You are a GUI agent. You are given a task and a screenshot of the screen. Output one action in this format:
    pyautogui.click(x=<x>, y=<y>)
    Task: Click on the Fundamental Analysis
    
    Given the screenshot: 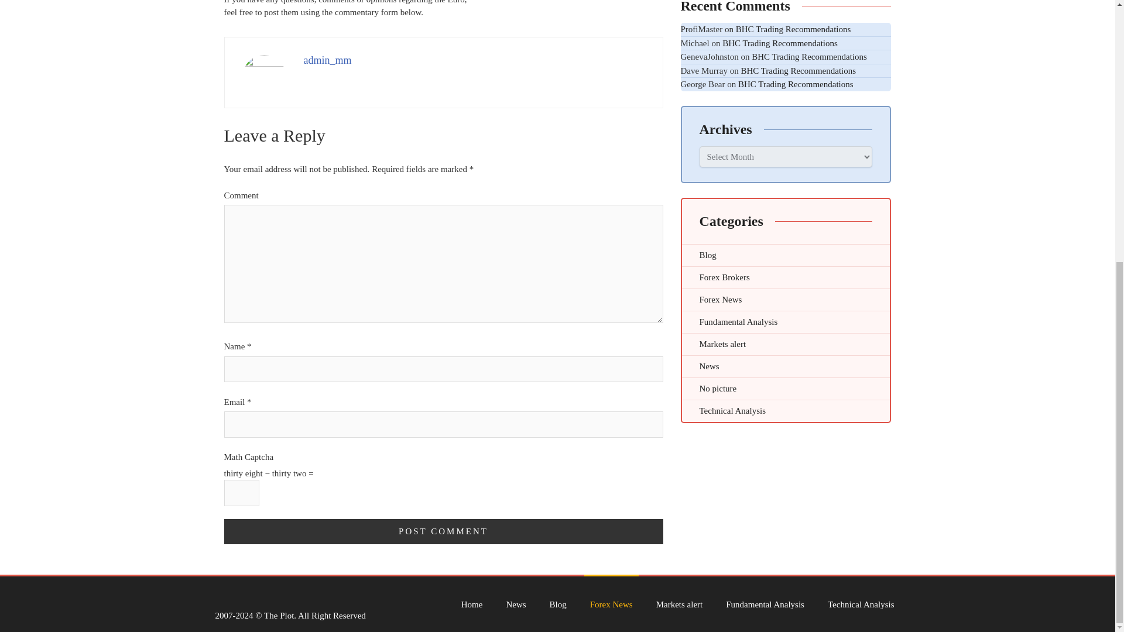 What is the action you would take?
    pyautogui.click(x=786, y=322)
    